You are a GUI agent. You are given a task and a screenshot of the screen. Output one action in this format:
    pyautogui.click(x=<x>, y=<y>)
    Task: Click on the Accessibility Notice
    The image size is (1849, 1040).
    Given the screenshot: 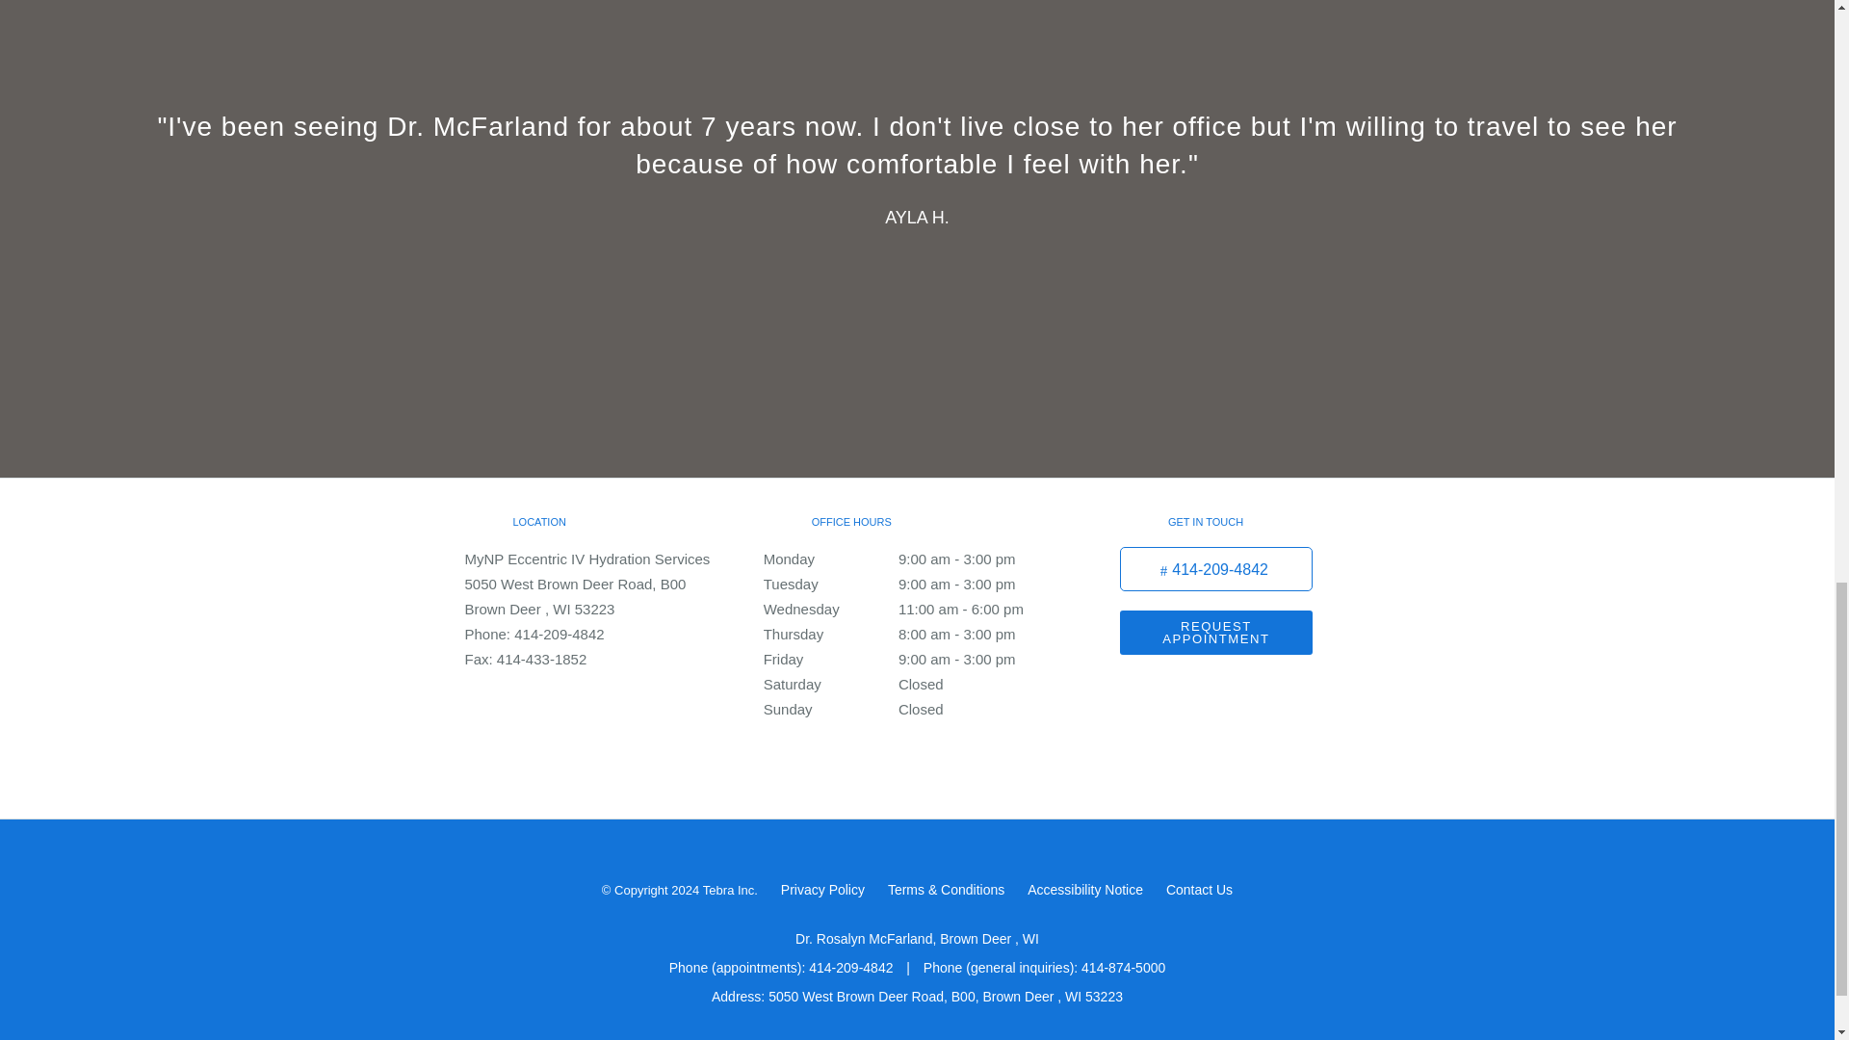 What is the action you would take?
    pyautogui.click(x=1084, y=890)
    